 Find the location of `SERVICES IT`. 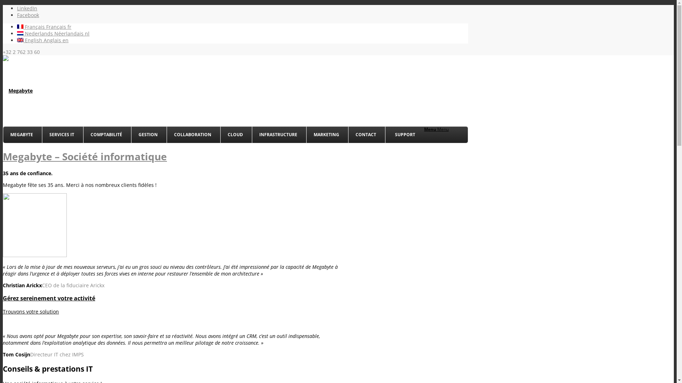

SERVICES IT is located at coordinates (63, 135).